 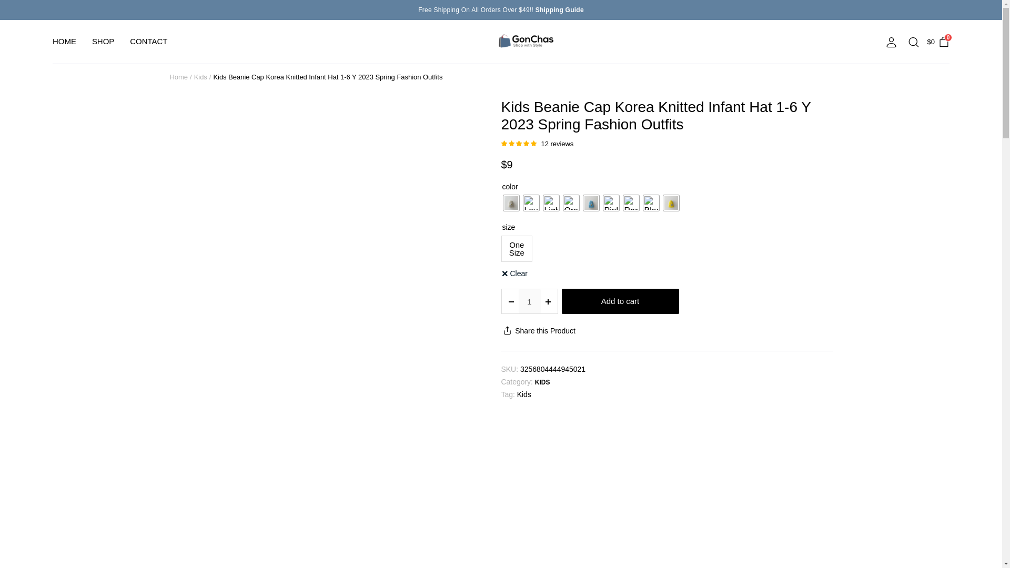 I want to click on Pink, so click(x=610, y=203).